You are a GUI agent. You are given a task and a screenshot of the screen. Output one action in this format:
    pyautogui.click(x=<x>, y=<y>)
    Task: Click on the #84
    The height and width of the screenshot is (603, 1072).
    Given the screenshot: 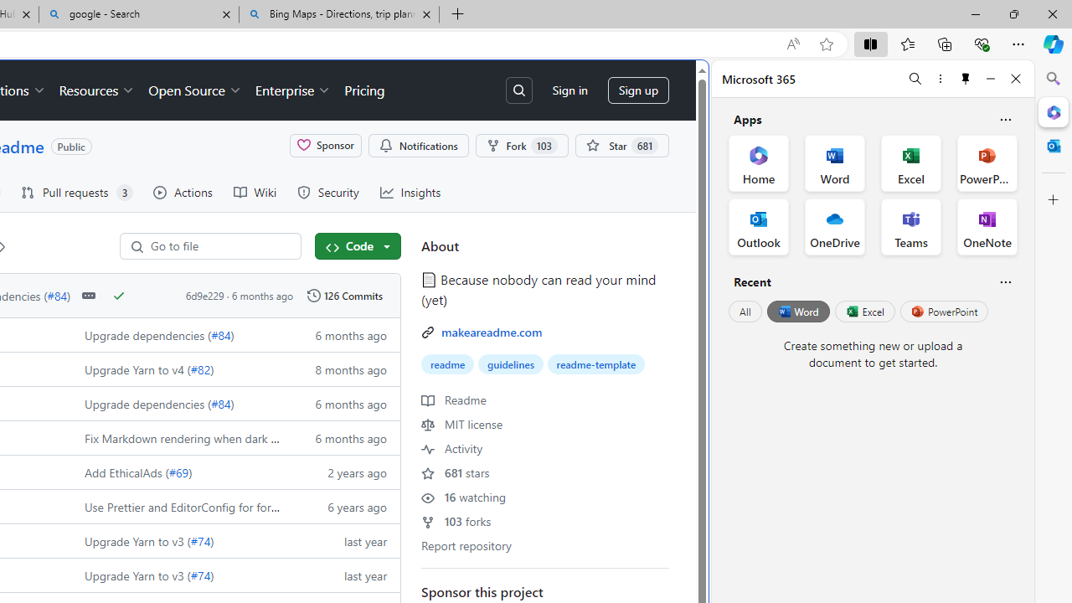 What is the action you would take?
    pyautogui.click(x=221, y=404)
    